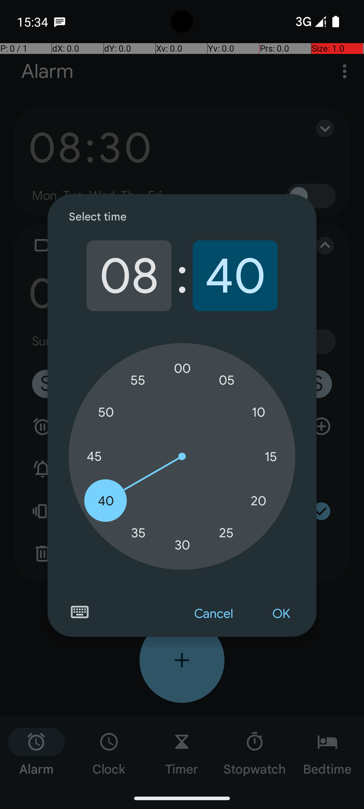 This screenshot has height=809, width=364. Describe the element at coordinates (271, 457) in the screenshot. I see `15` at that location.